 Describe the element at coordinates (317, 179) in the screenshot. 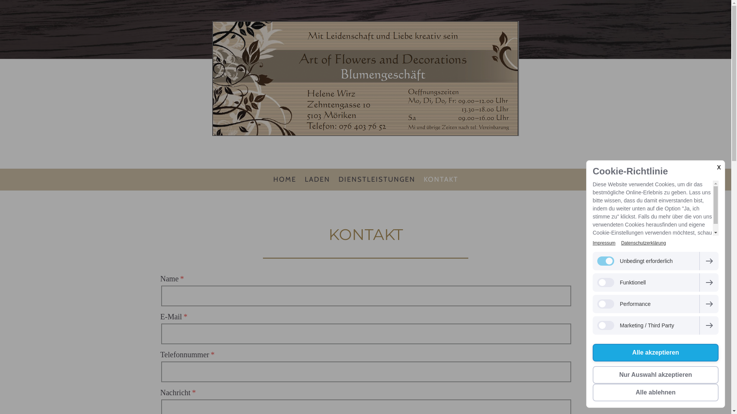

I see `LADEN` at that location.